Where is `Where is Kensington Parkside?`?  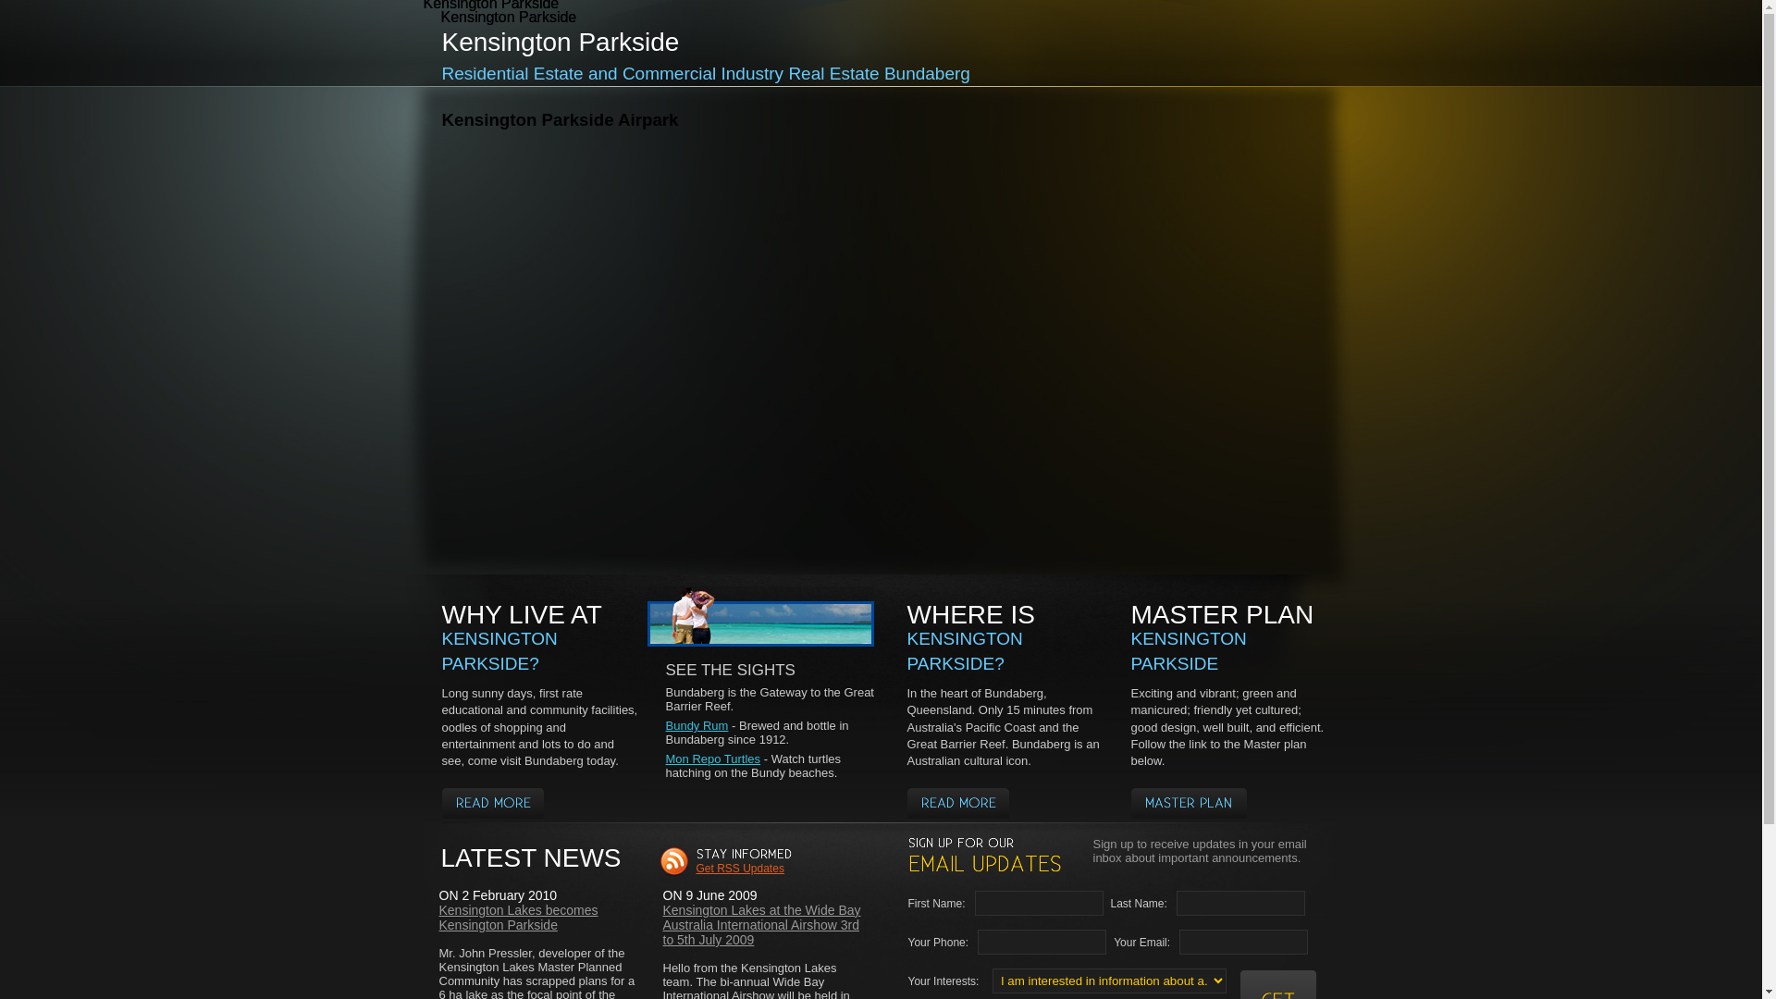
Where is Kensington Parkside? is located at coordinates (956, 803).